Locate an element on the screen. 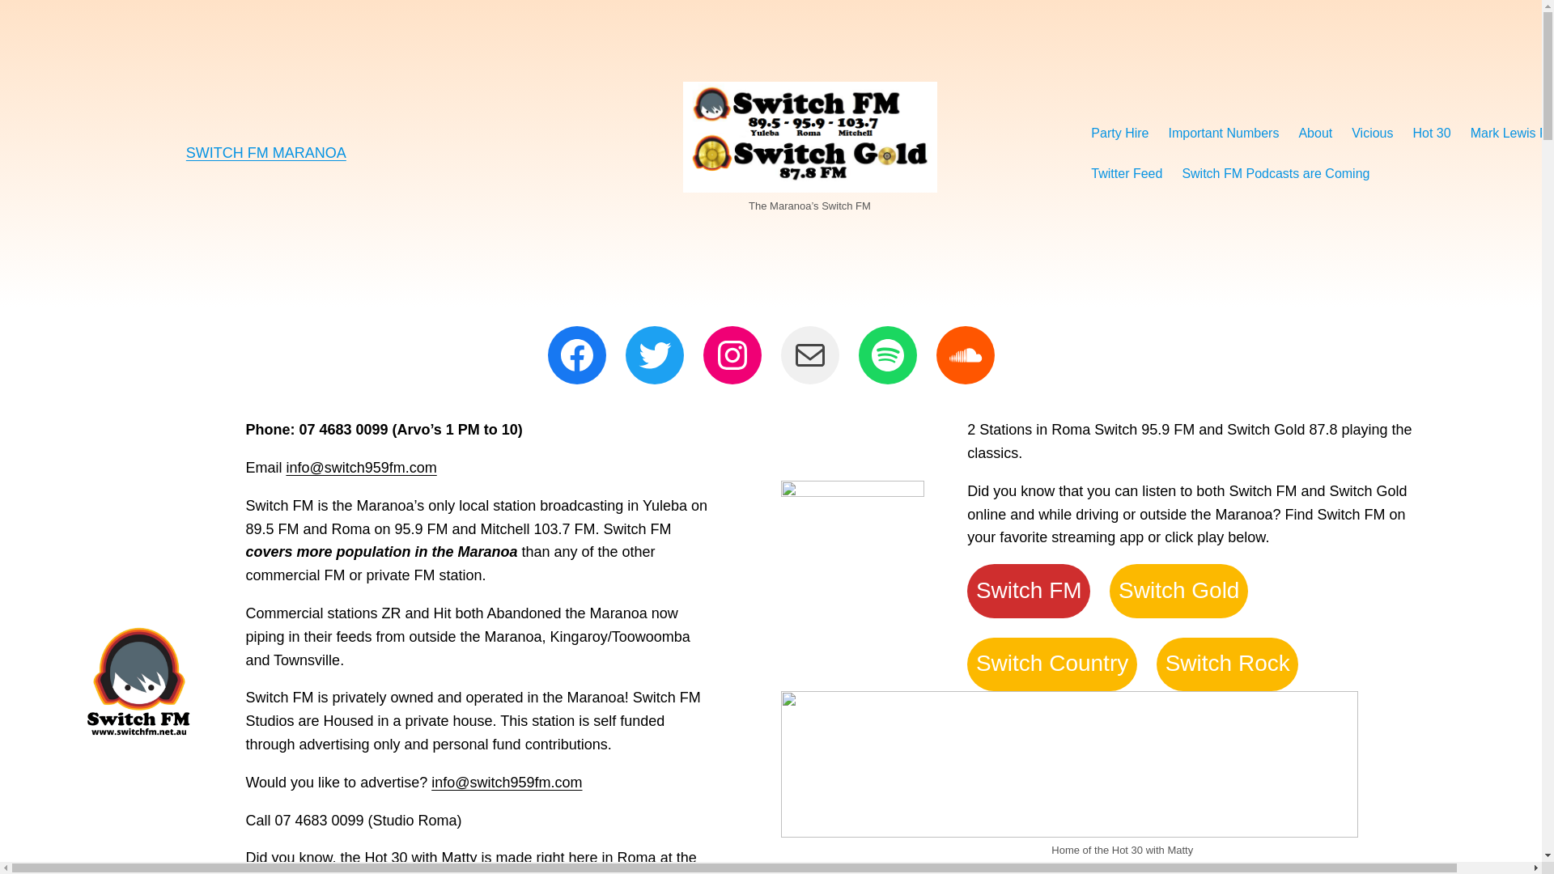  Switch Gold is located at coordinates (1178, 591).